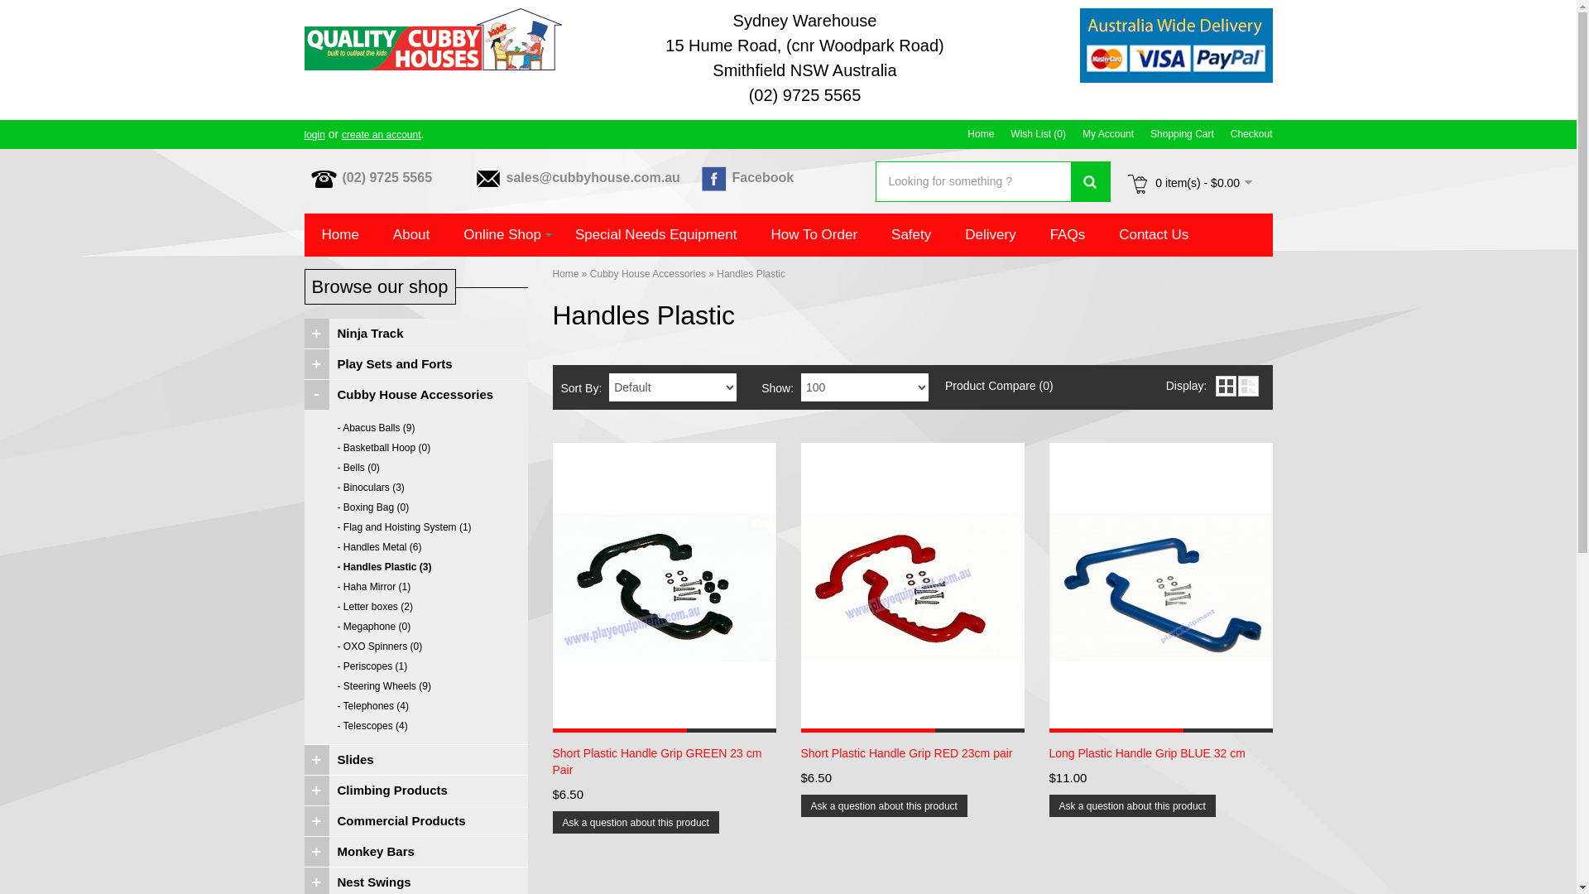 The width and height of the screenshot is (1589, 894). I want to click on - Bells (0), so click(416, 468).